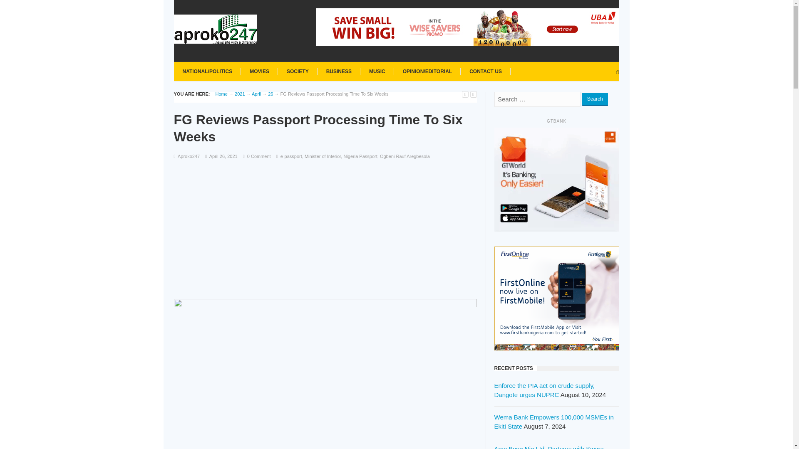  Describe the element at coordinates (297, 71) in the screenshot. I see `SOCIETY` at that location.